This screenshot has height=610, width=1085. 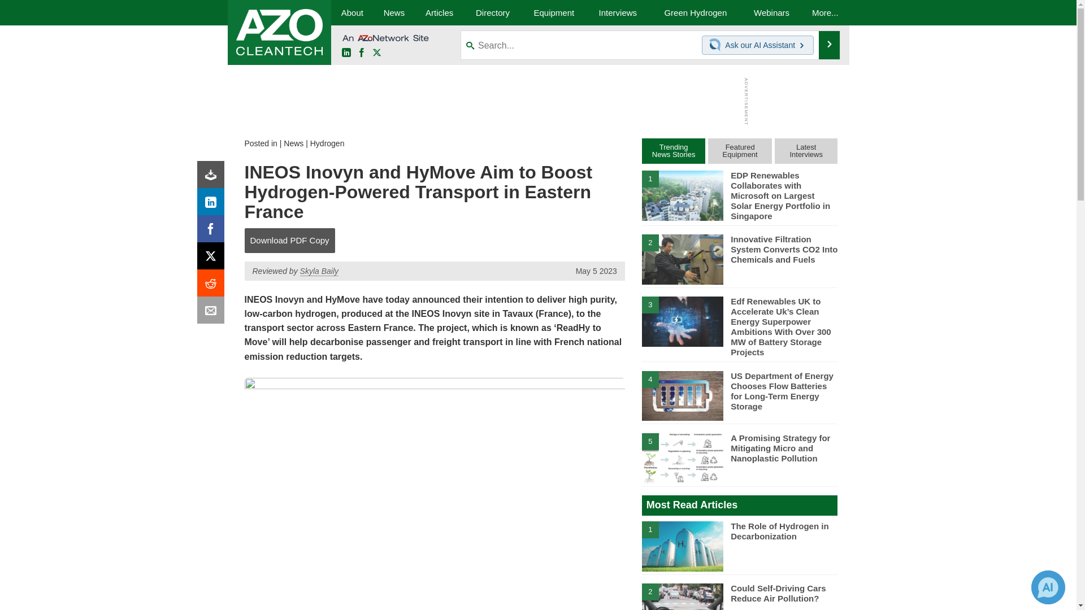 I want to click on LinkedIn, so click(x=346, y=53).